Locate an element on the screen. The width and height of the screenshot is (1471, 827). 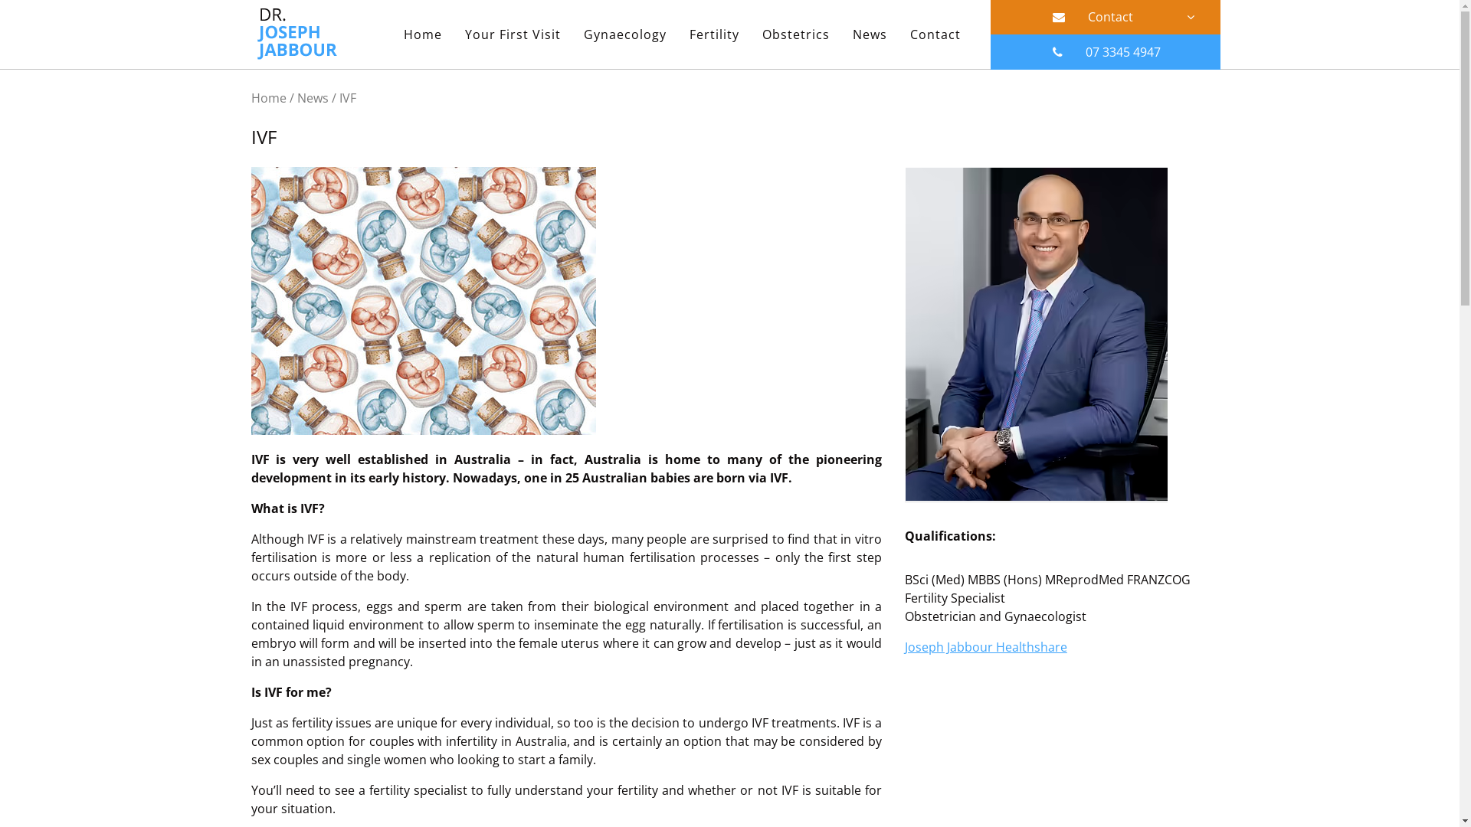
News is located at coordinates (313, 98).